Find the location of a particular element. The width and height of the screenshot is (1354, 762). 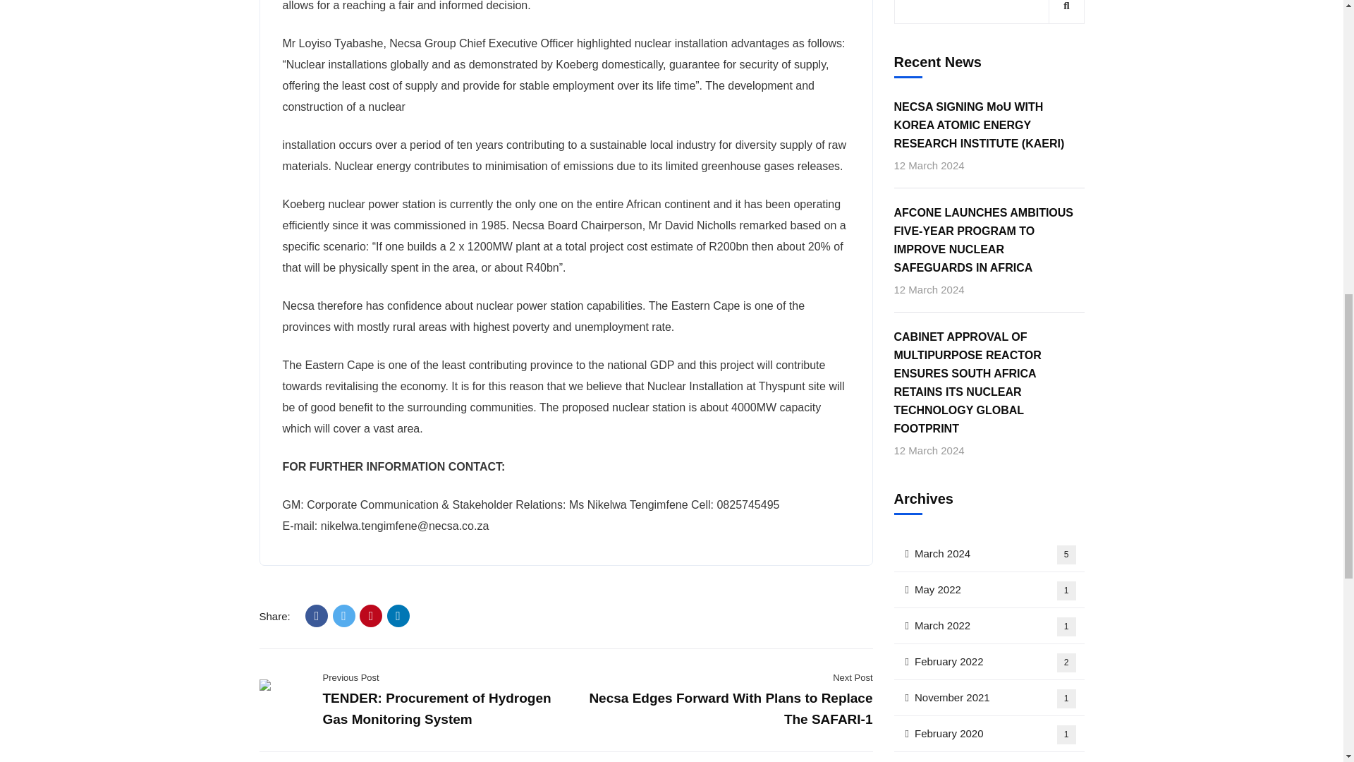

Twitter is located at coordinates (344, 615).